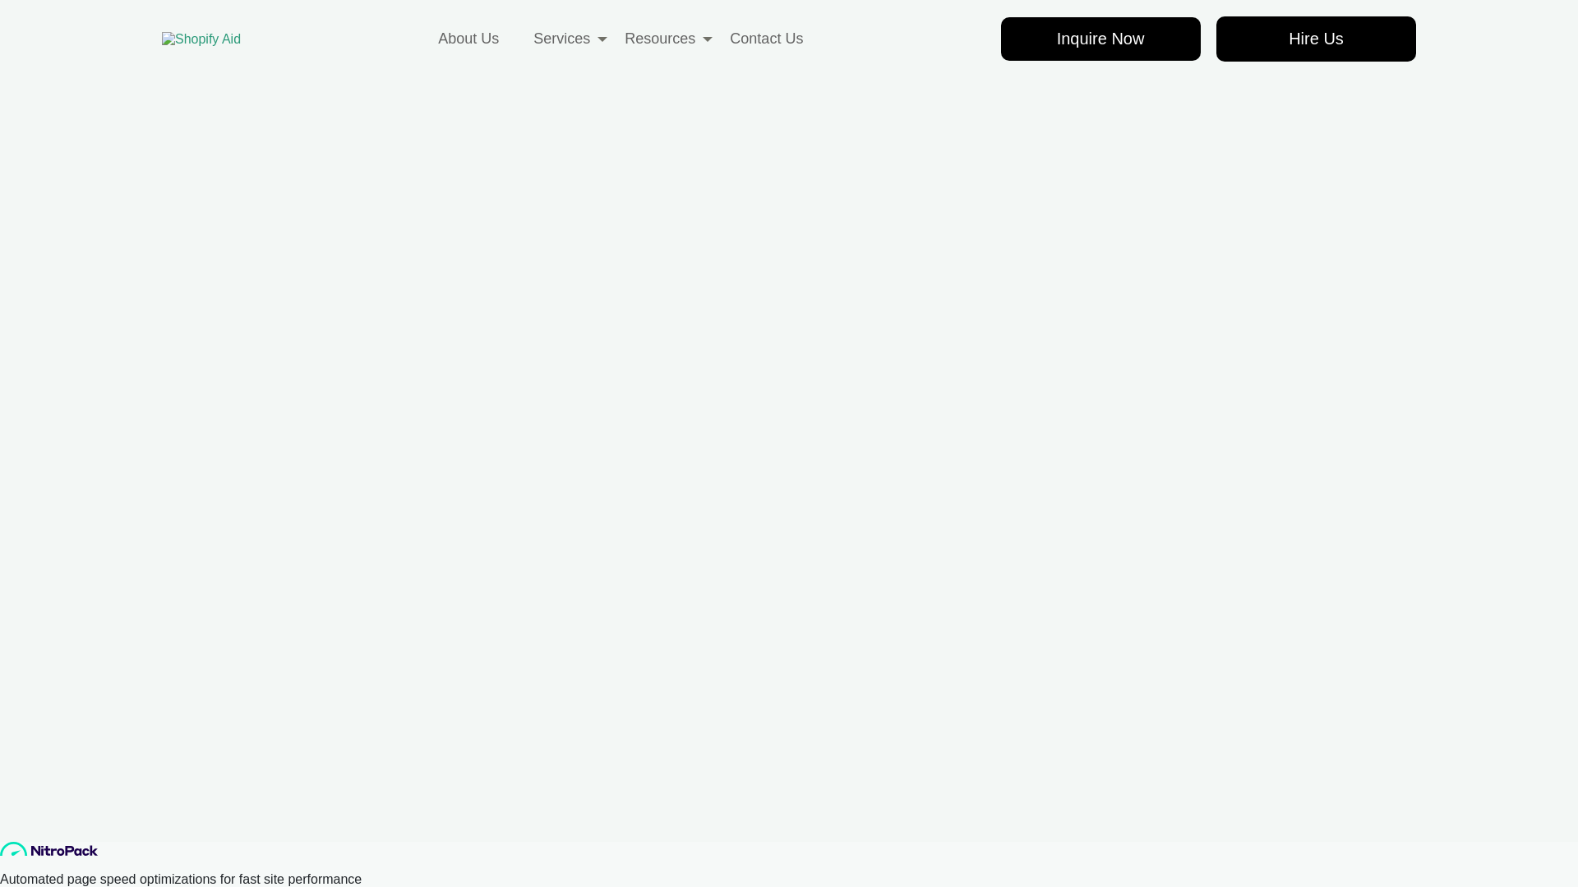 The width and height of the screenshot is (1578, 887). What do you see at coordinates (561, 4) in the screenshot?
I see `Services` at bounding box center [561, 4].